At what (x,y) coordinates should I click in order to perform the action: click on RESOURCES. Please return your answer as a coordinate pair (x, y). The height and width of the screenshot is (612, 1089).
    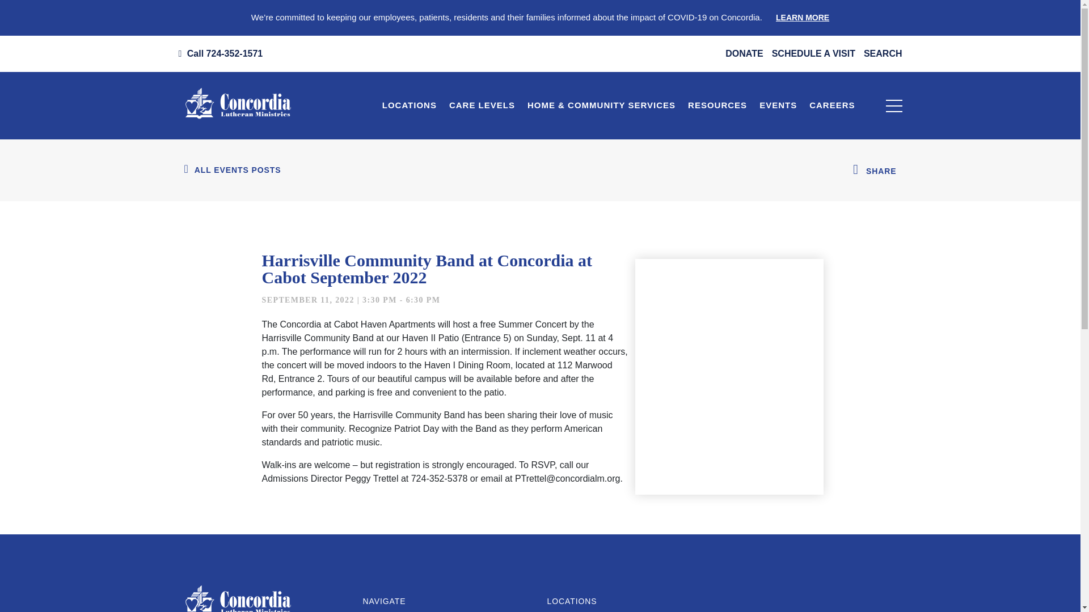
    Looking at the image, I should click on (717, 105).